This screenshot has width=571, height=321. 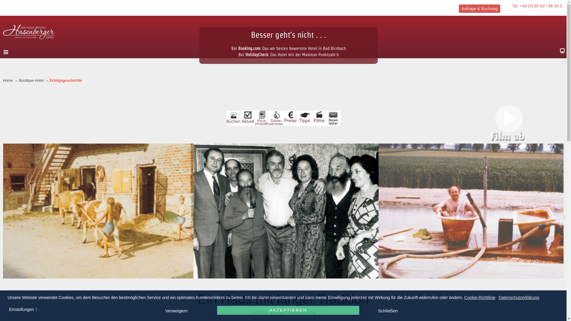 I want to click on AKZEPTIEREN, so click(x=288, y=310).